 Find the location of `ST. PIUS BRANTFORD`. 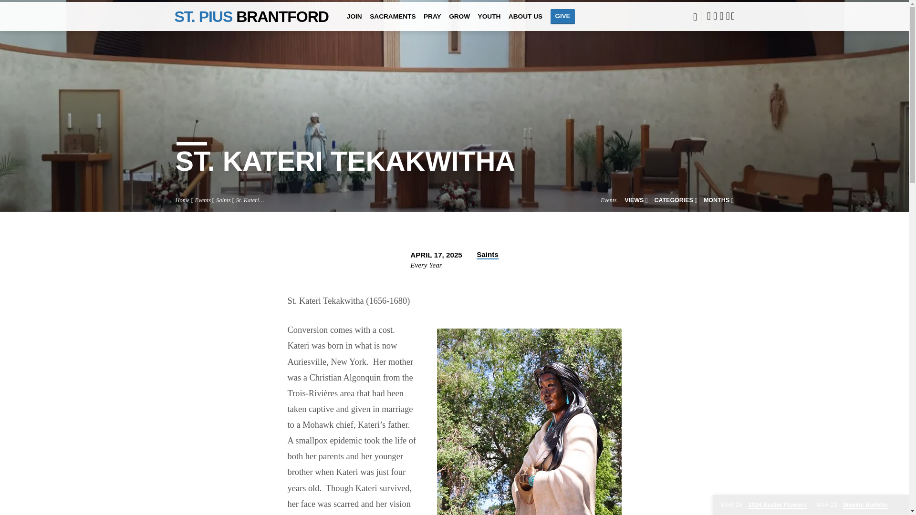

ST. PIUS BRANTFORD is located at coordinates (252, 16).